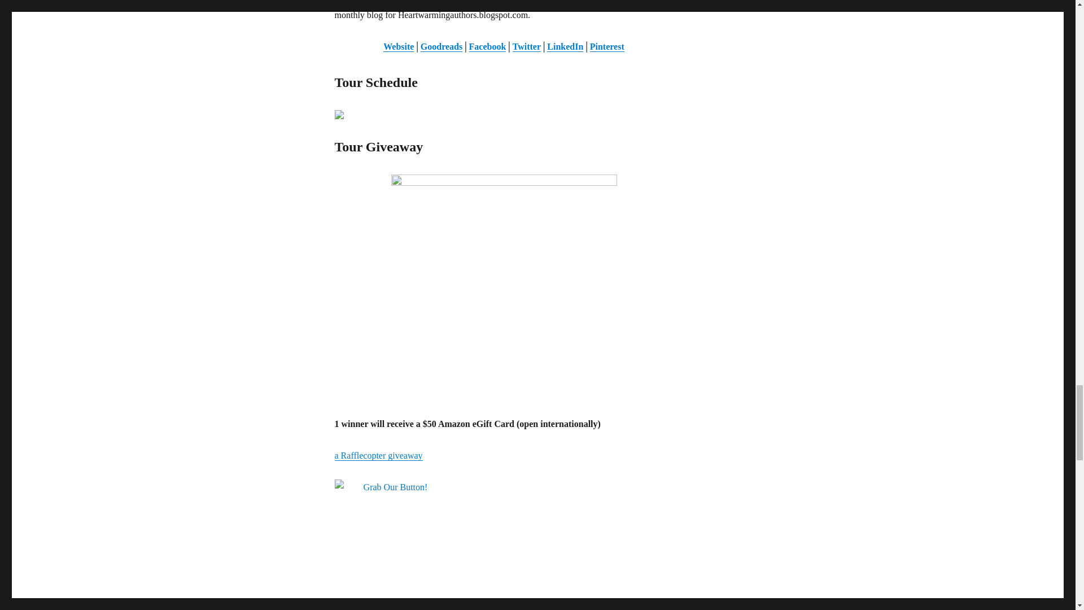 This screenshot has width=1084, height=610. I want to click on LinkedIn, so click(565, 46).